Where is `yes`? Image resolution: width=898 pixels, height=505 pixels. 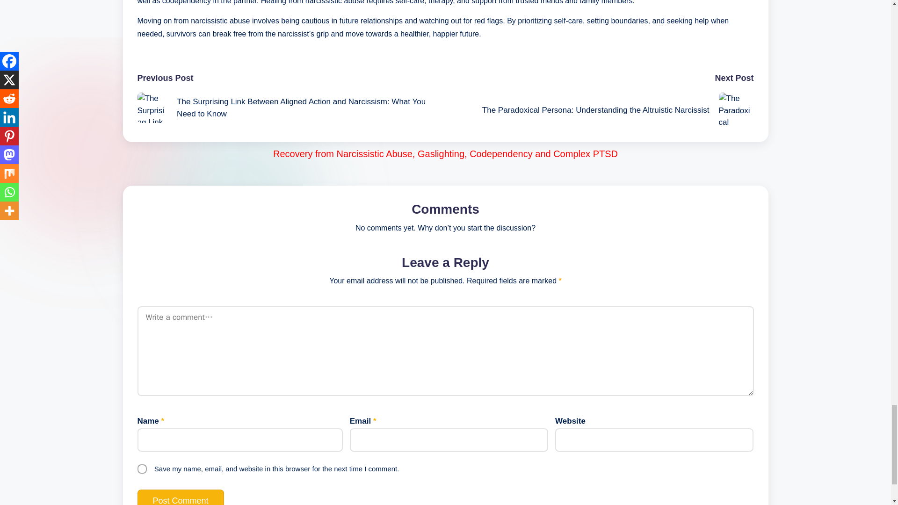 yes is located at coordinates (142, 469).